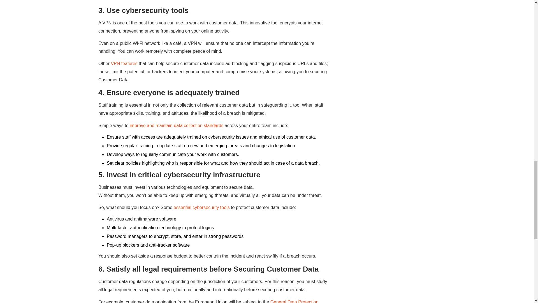 The width and height of the screenshot is (538, 303). What do you see at coordinates (208, 301) in the screenshot?
I see `General Data Protection Regulation` at bounding box center [208, 301].